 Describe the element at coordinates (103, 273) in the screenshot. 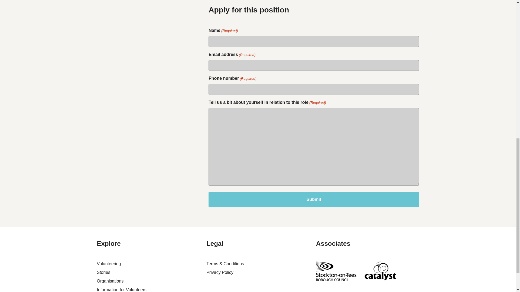

I see `Stories` at that location.